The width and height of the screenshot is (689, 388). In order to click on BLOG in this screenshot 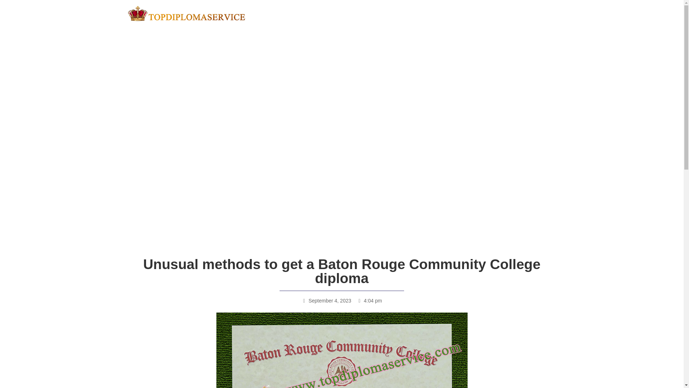, I will do `click(488, 13)`.